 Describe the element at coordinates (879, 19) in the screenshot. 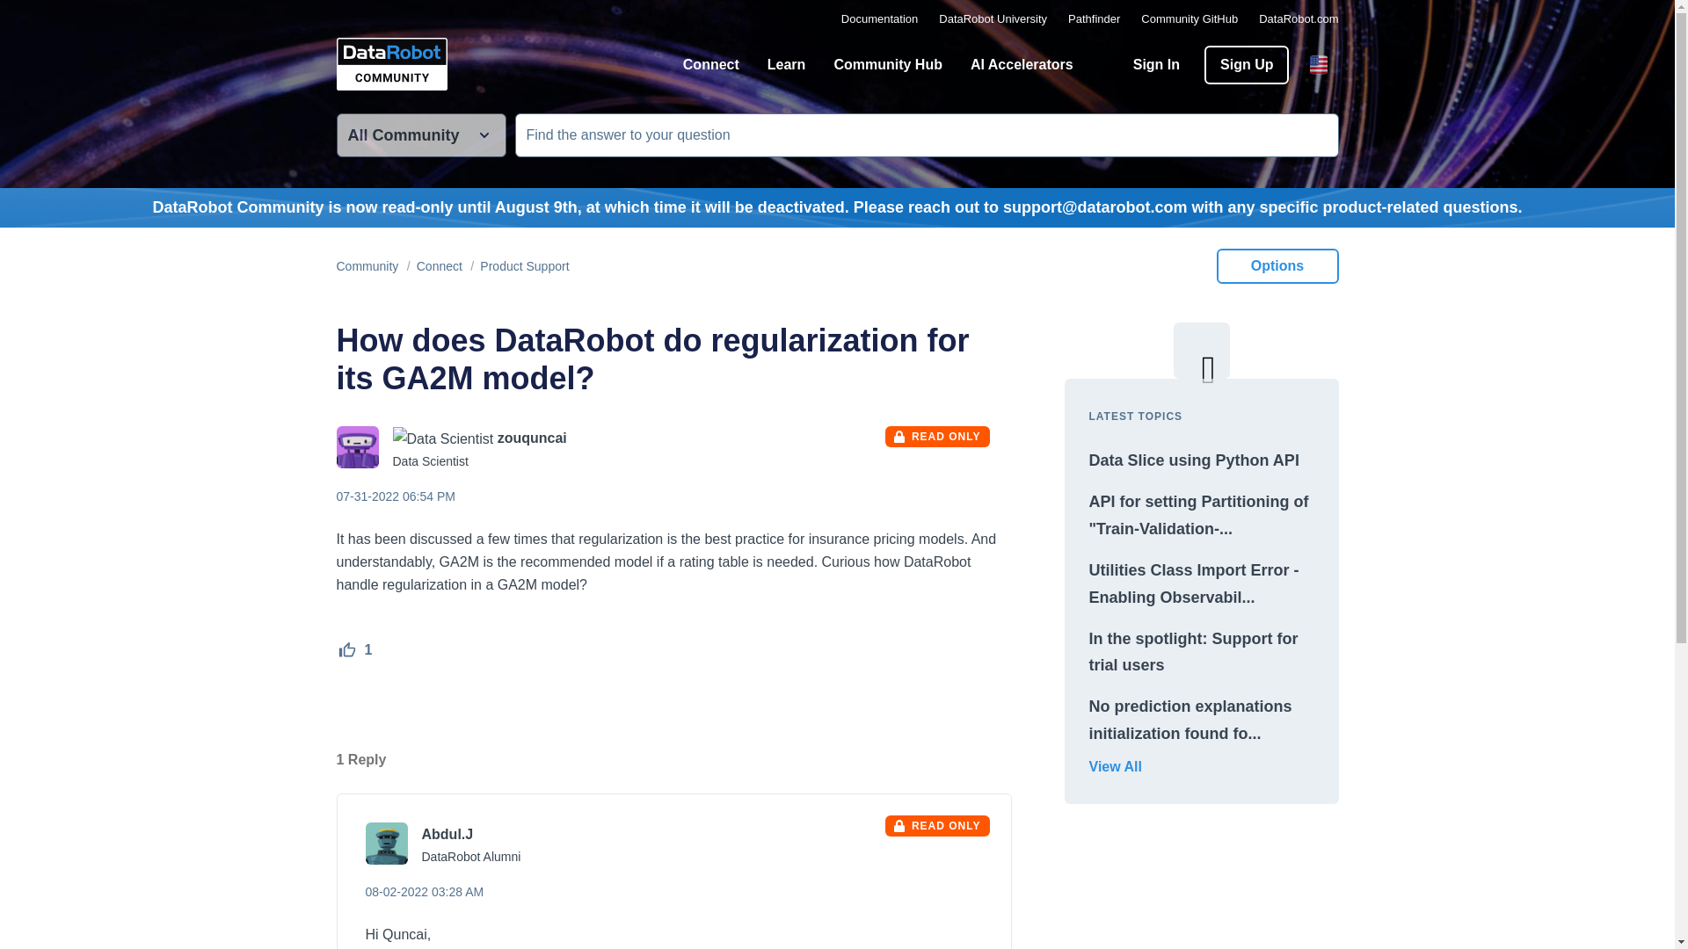

I see `Documentation` at that location.